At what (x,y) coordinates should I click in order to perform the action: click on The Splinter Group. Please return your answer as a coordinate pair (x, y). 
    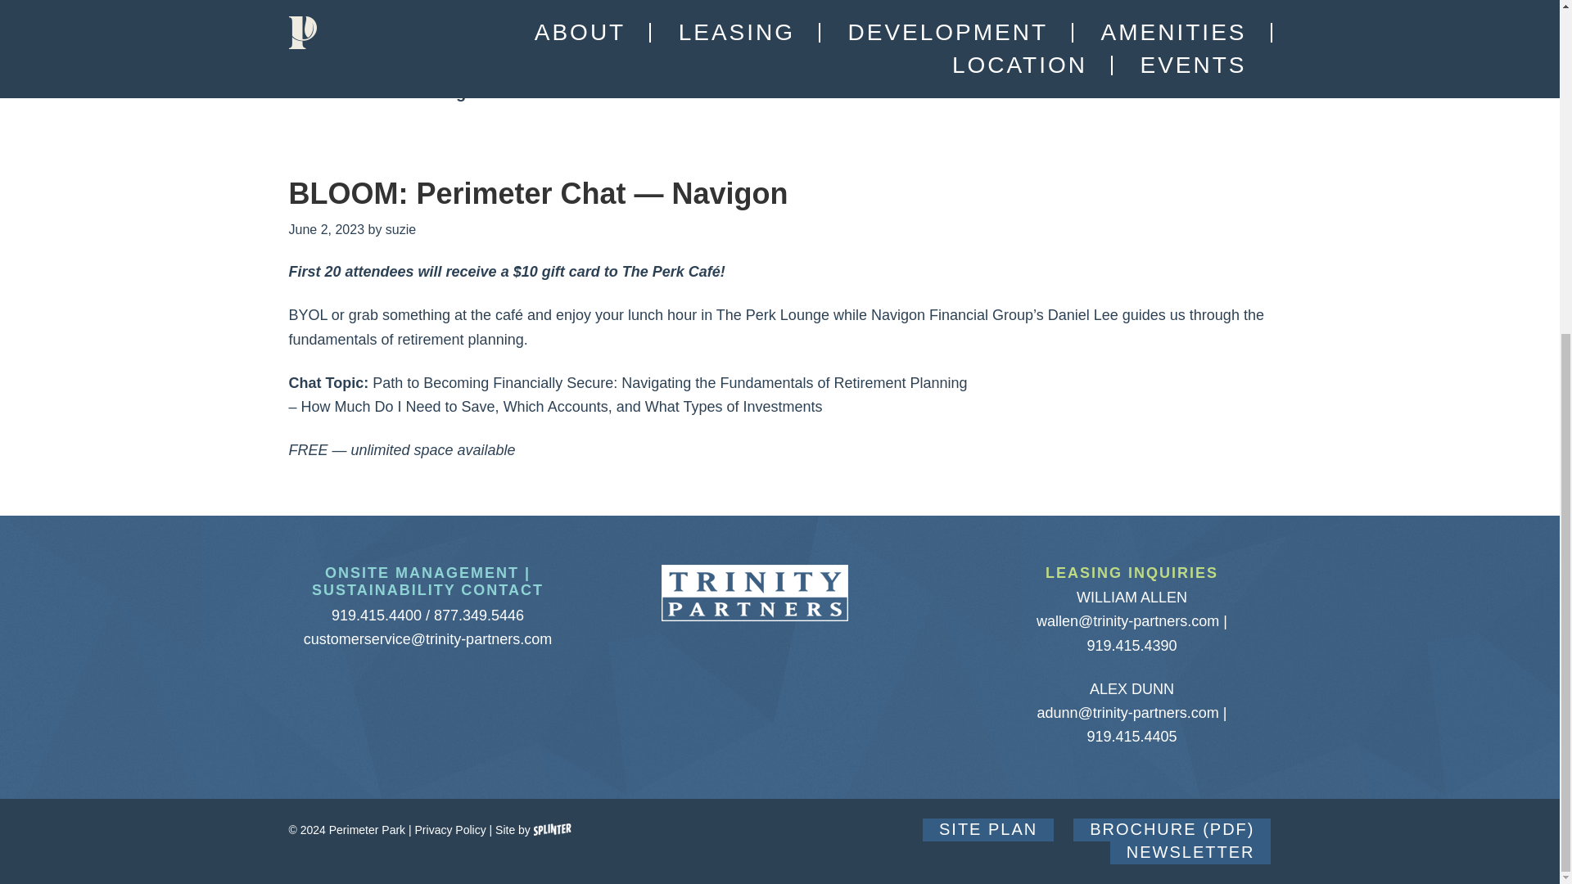
    Looking at the image, I should click on (553, 829).